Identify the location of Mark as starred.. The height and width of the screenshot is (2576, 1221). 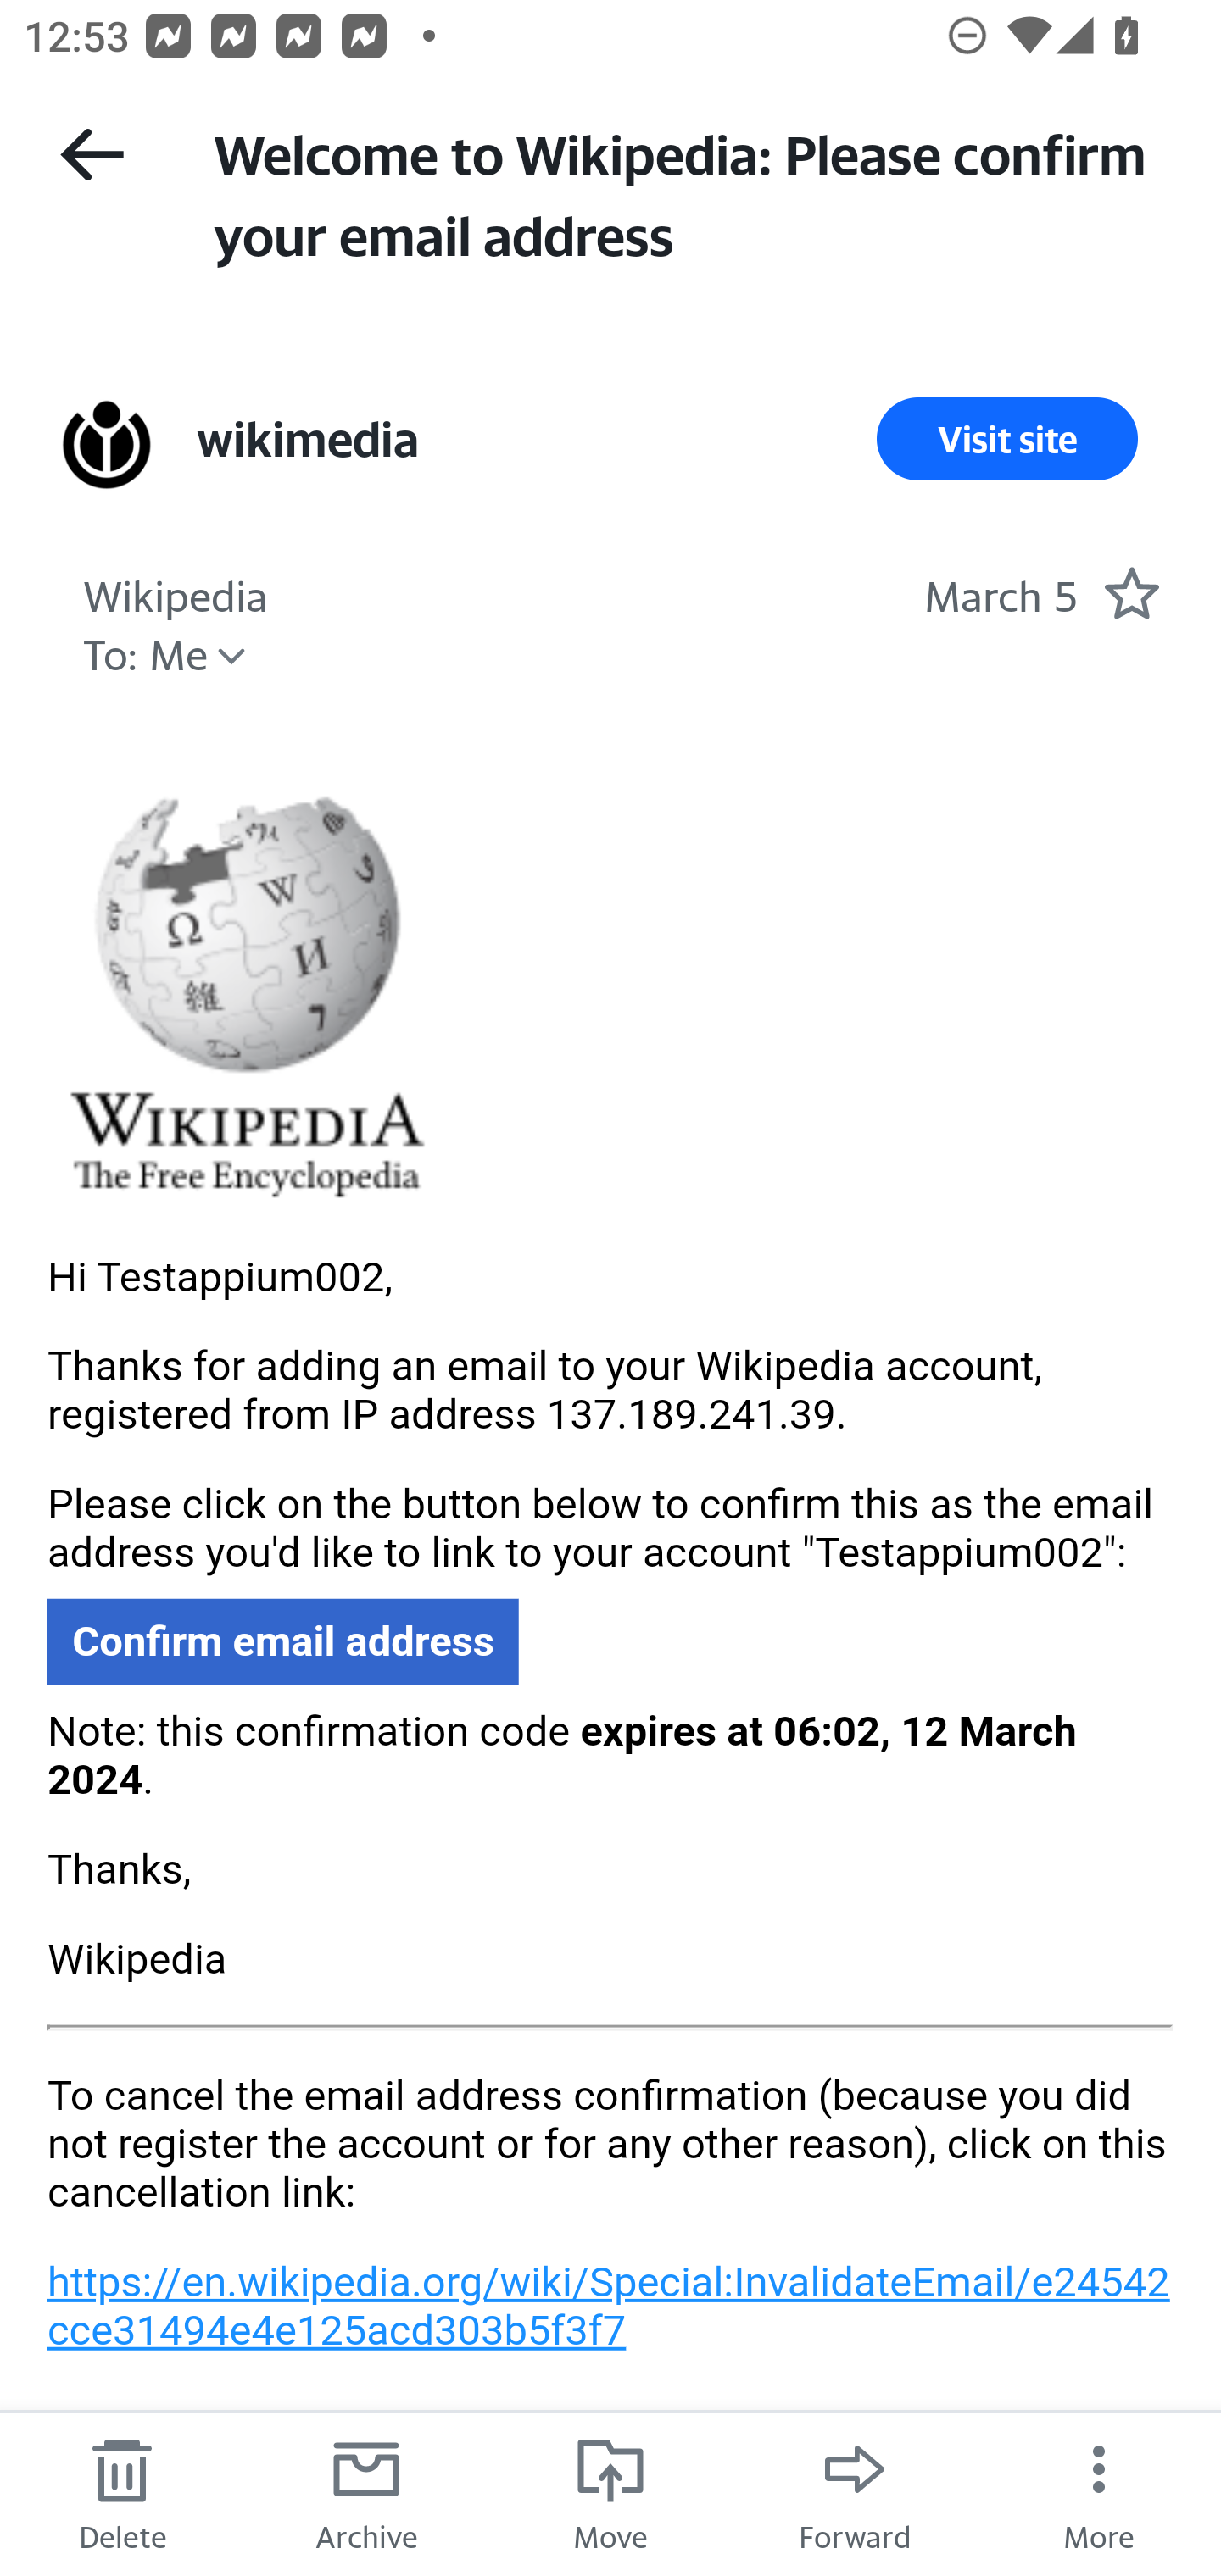
(1131, 593).